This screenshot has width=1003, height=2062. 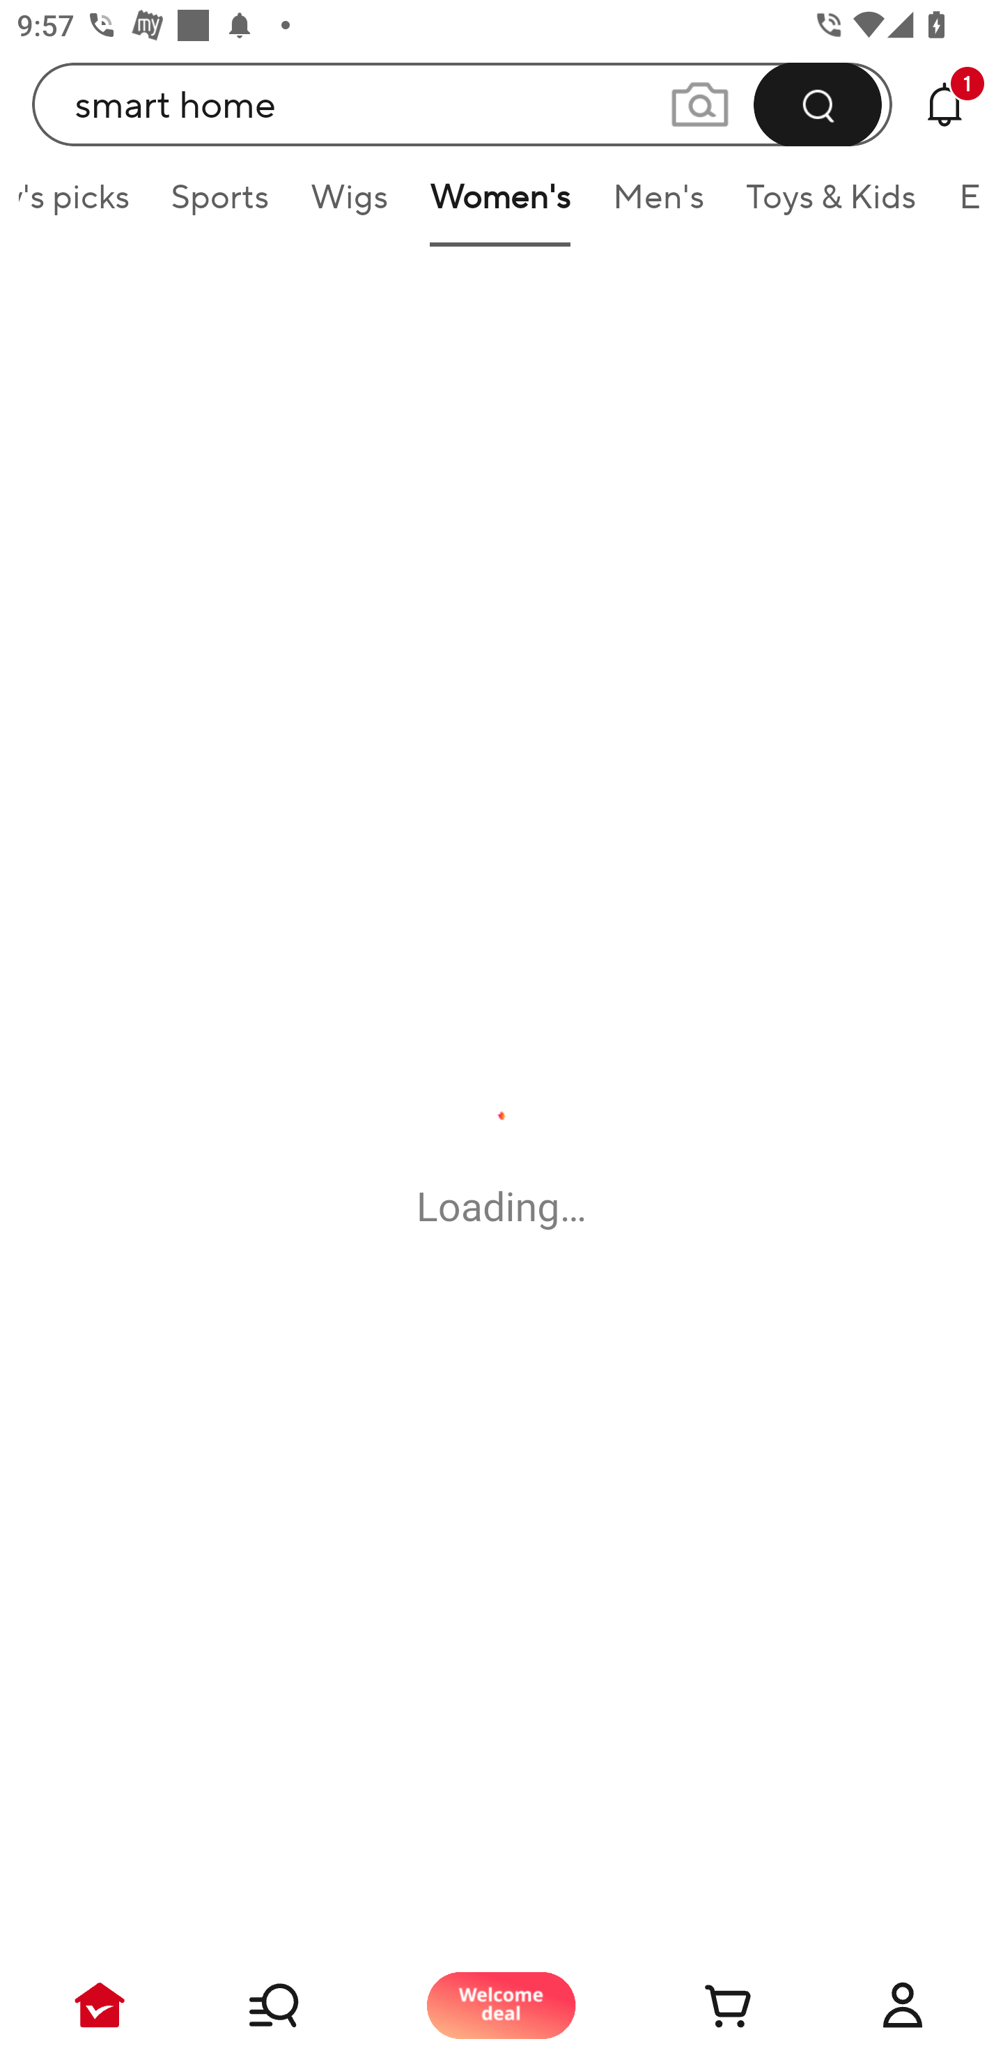 What do you see at coordinates (462, 104) in the screenshot?
I see `smart home` at bounding box center [462, 104].